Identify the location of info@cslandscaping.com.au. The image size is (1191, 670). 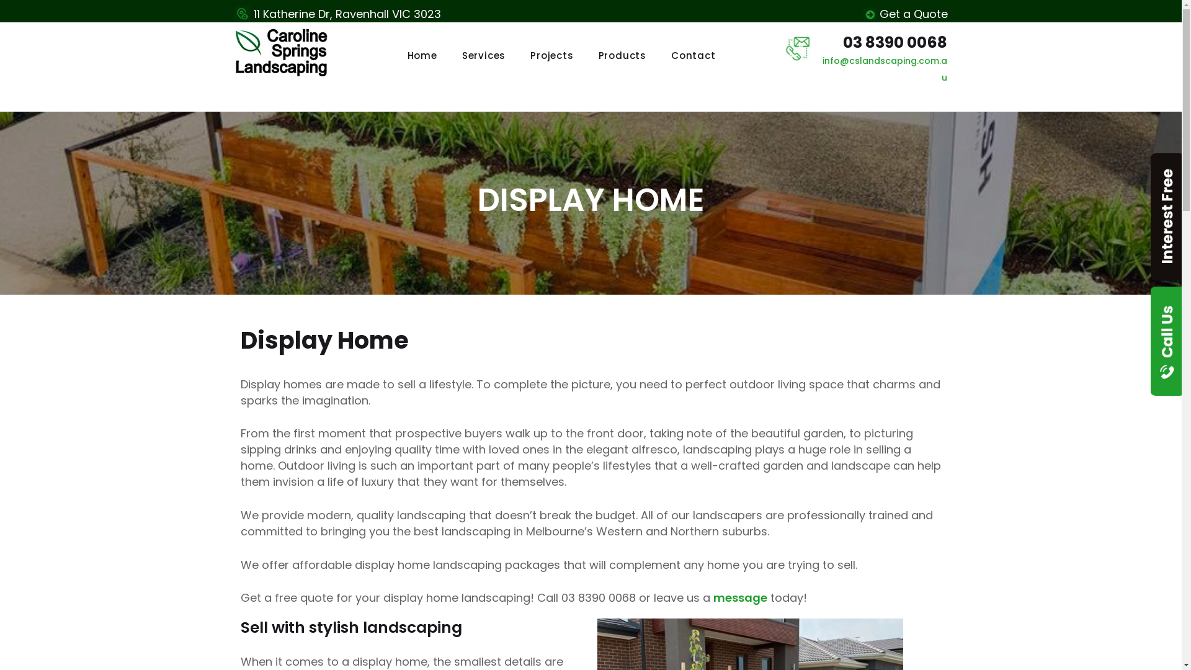
(885, 69).